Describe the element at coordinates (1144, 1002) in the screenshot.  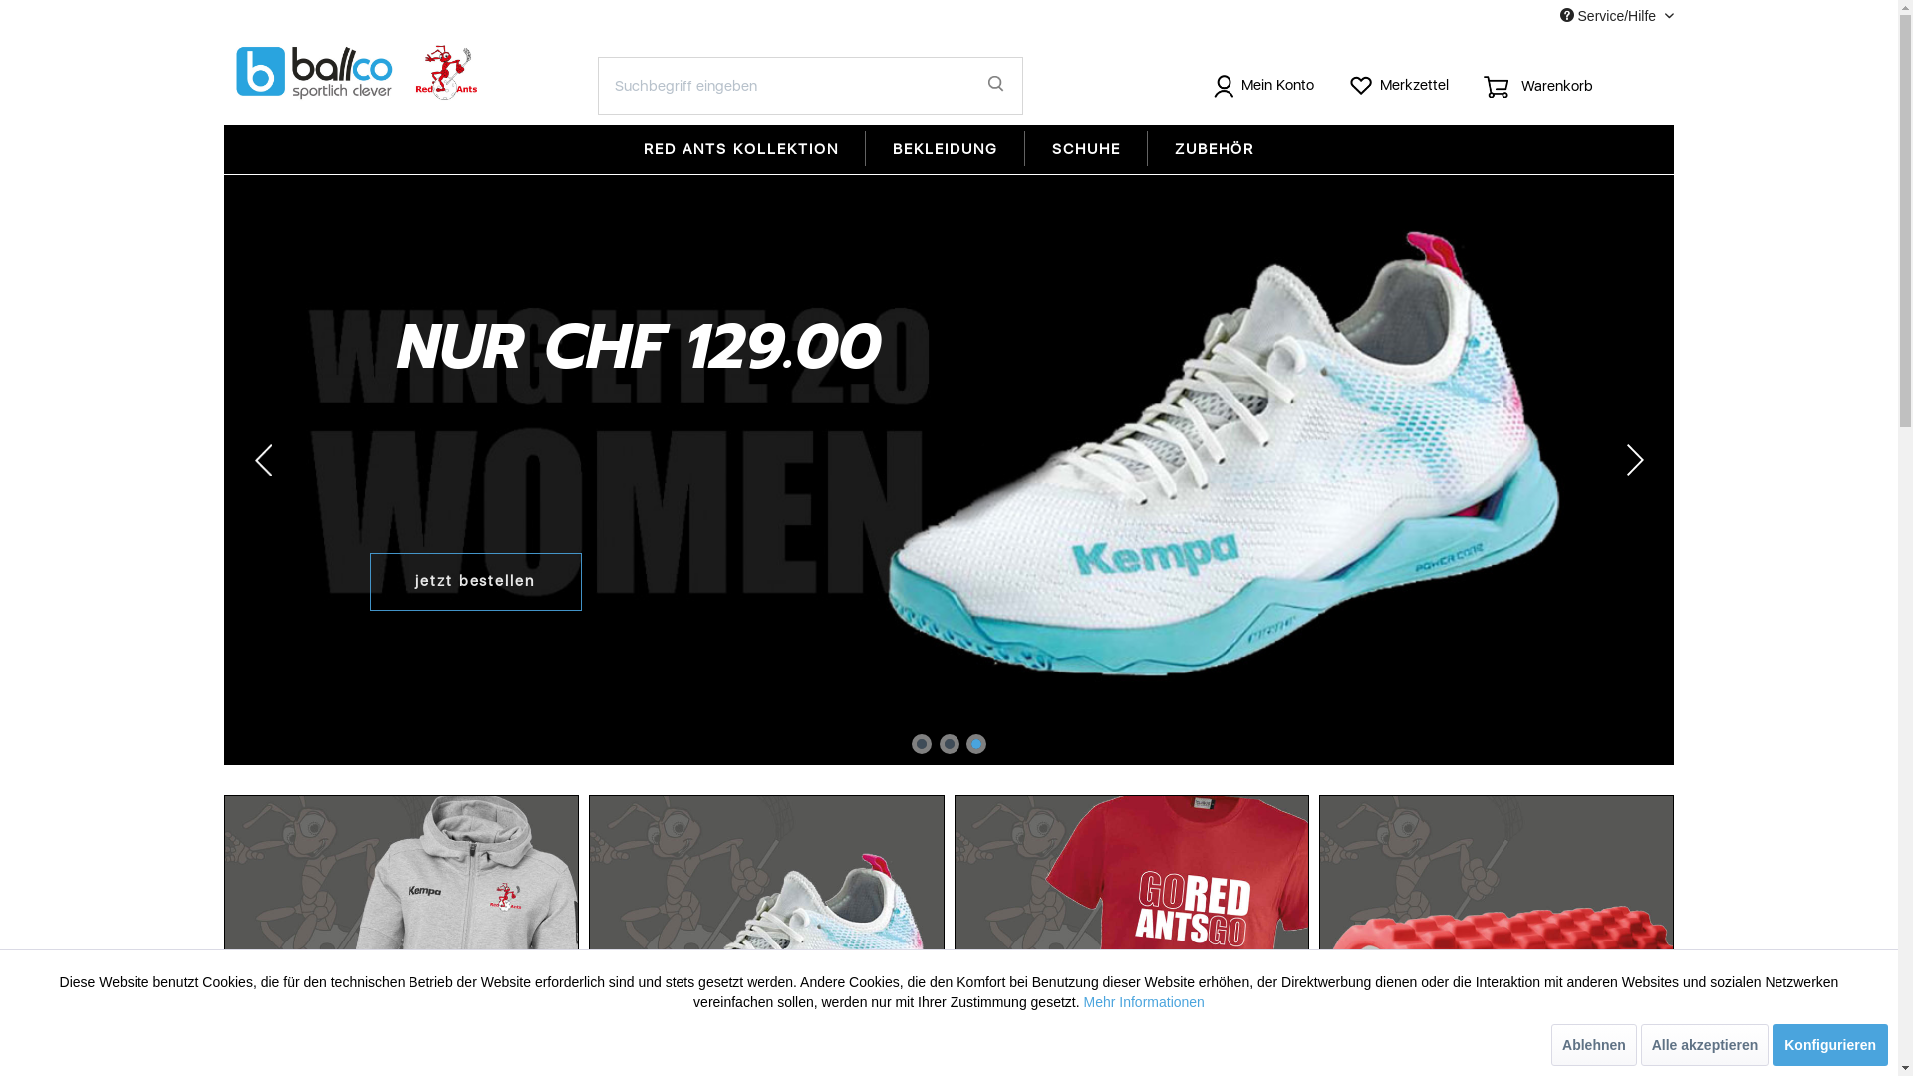
I see `Mehr Informationen` at that location.